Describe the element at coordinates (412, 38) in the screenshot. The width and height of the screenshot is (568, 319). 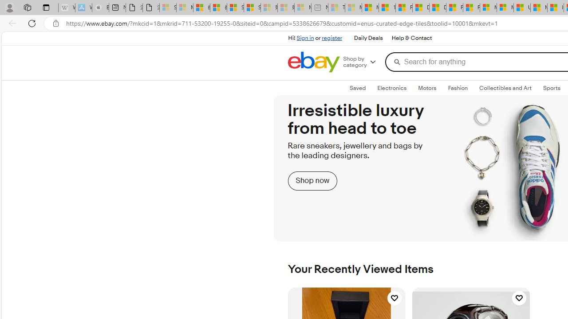
I see `Help & Contact` at that location.